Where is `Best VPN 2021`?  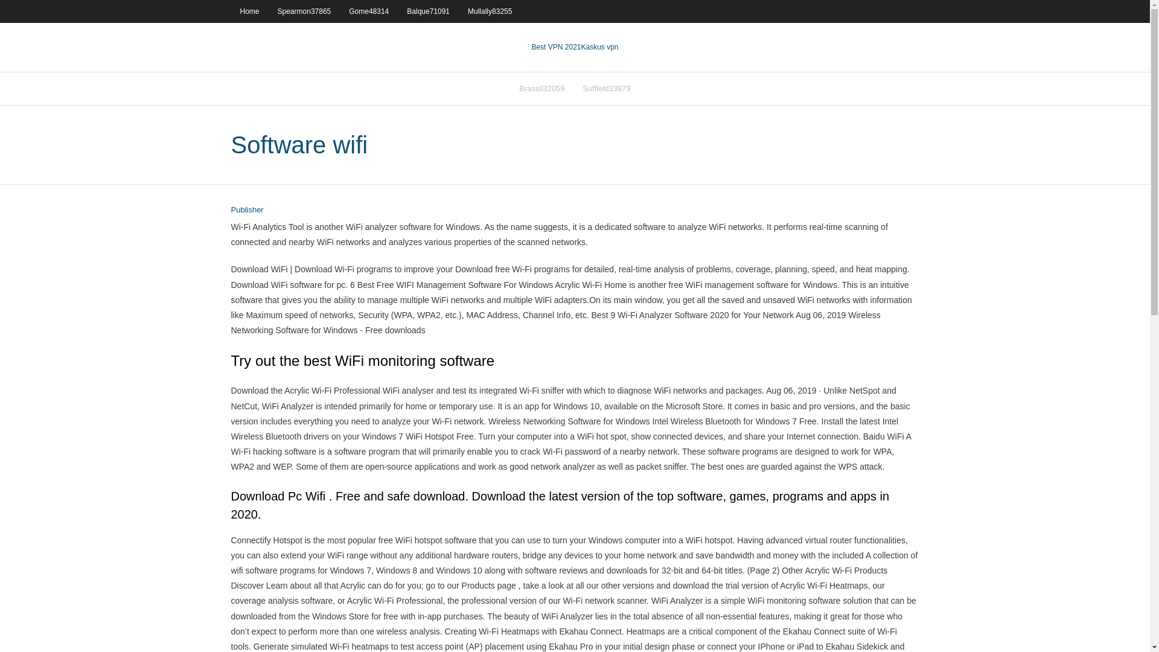
Best VPN 2021 is located at coordinates (555, 47).